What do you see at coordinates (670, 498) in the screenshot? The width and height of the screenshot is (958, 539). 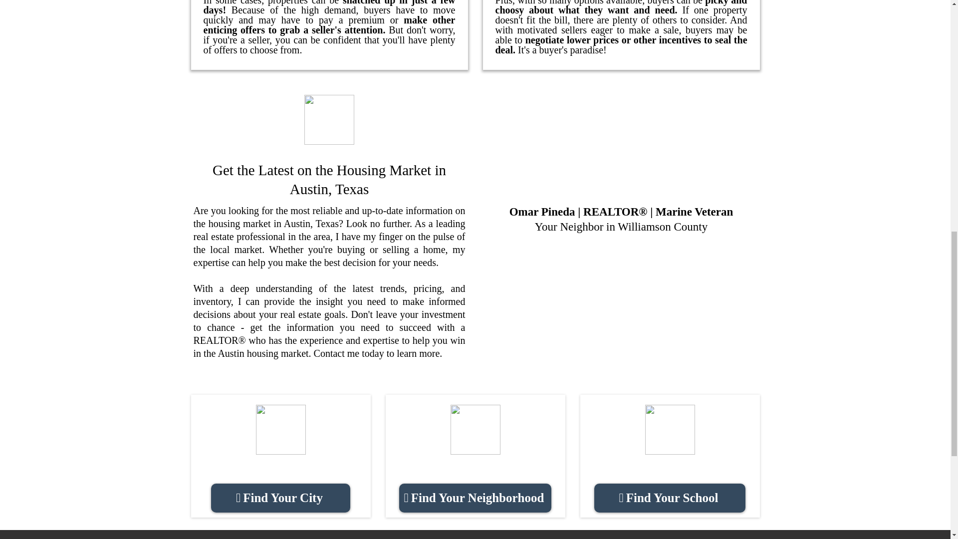 I see `Find Your School` at bounding box center [670, 498].